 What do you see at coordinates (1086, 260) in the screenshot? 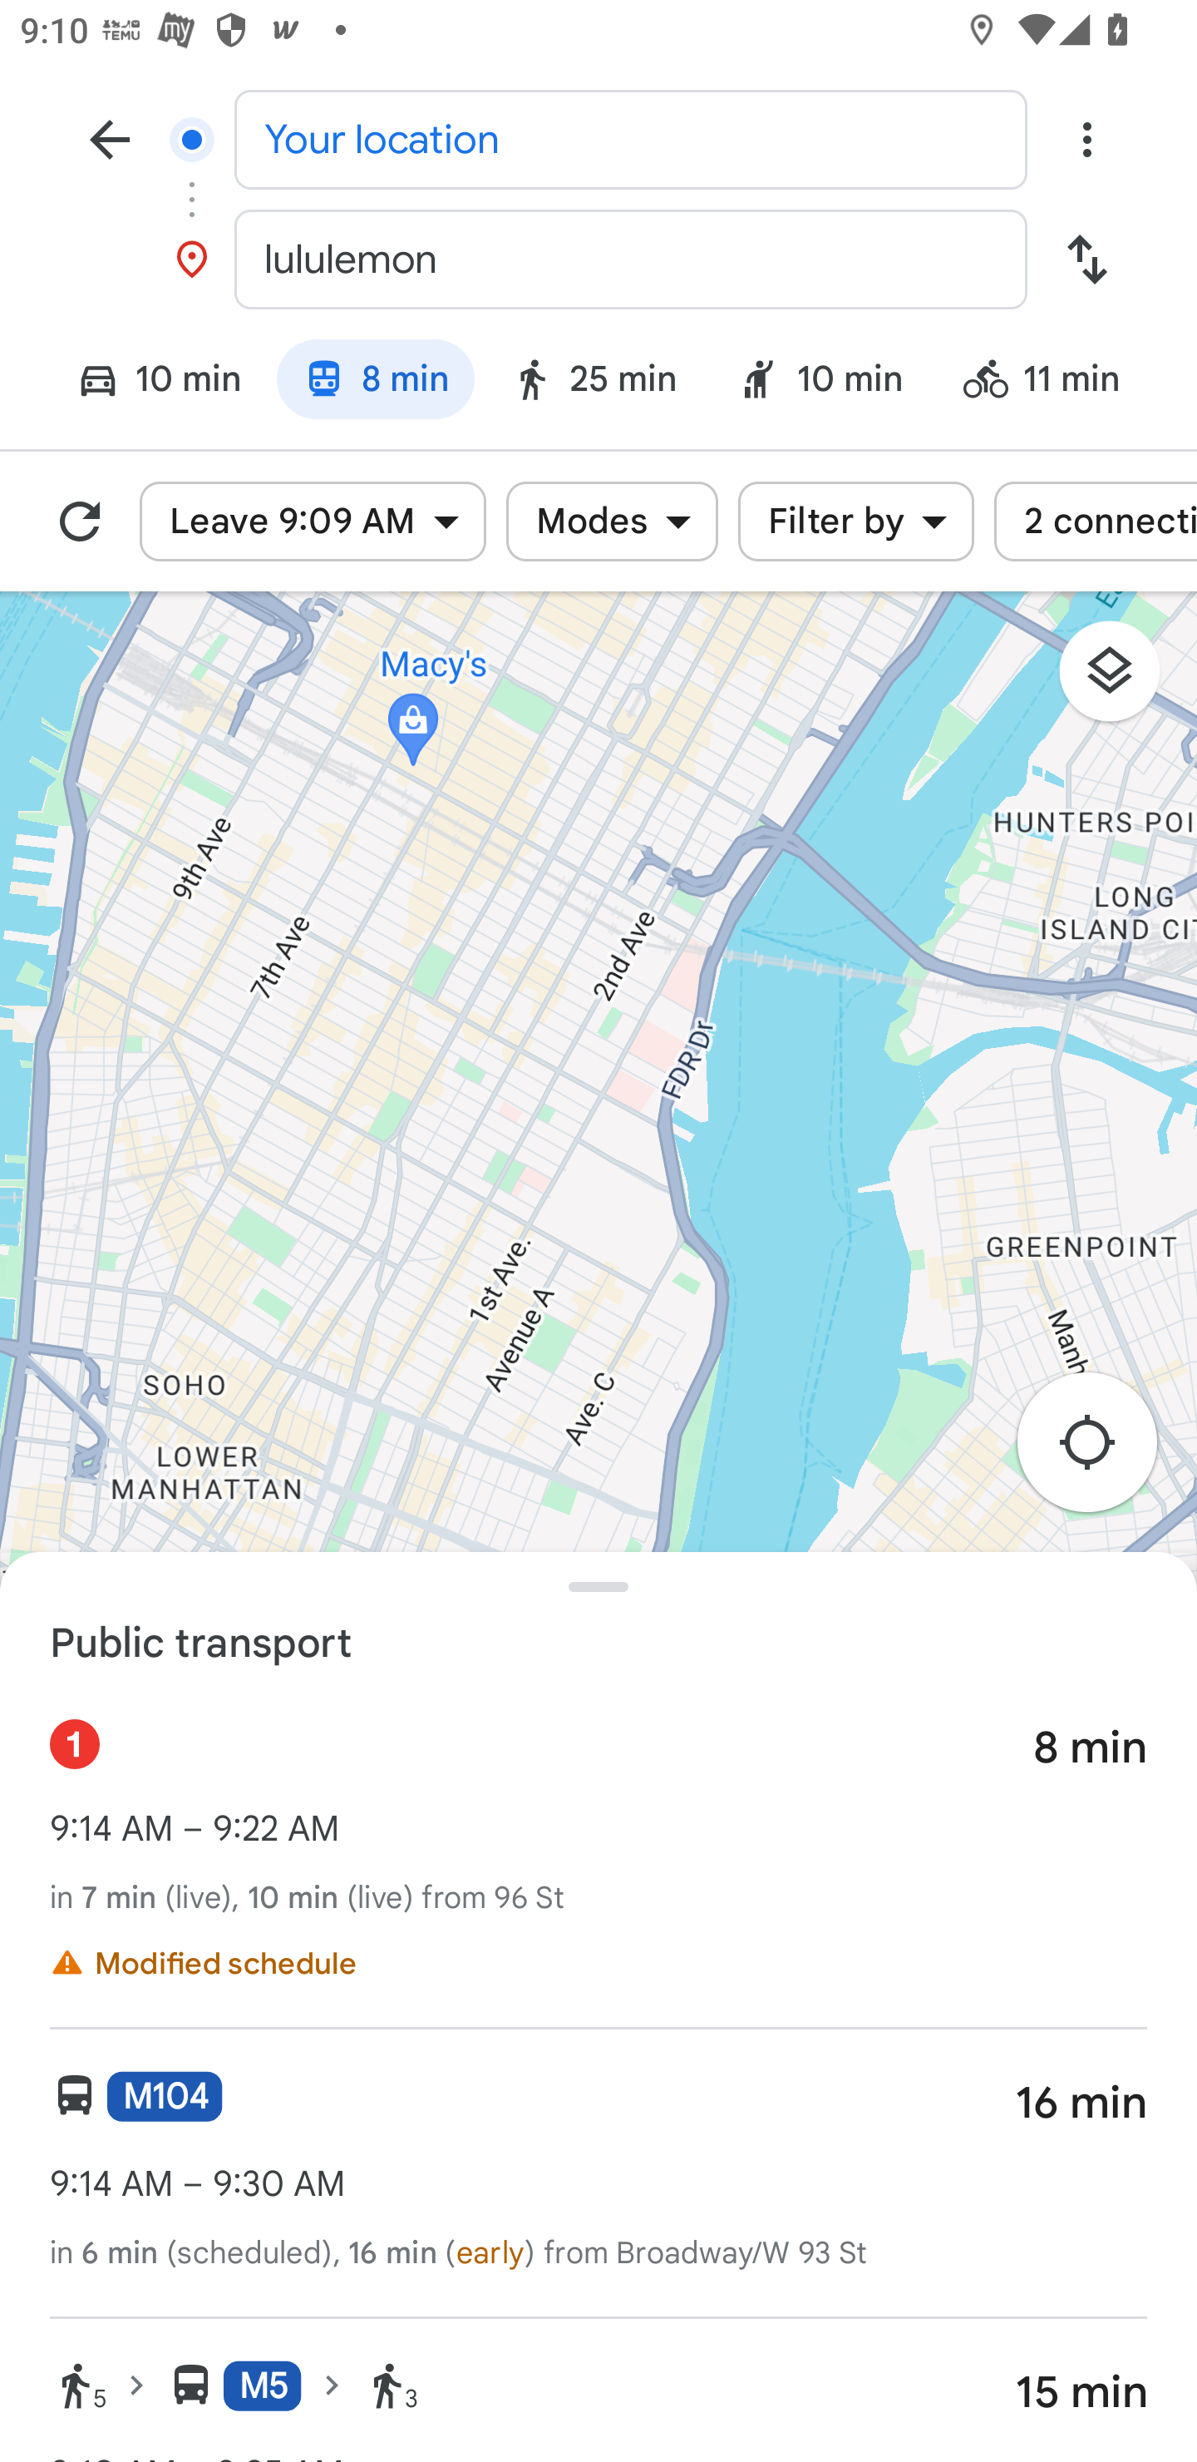
I see `Swap start and destination` at bounding box center [1086, 260].